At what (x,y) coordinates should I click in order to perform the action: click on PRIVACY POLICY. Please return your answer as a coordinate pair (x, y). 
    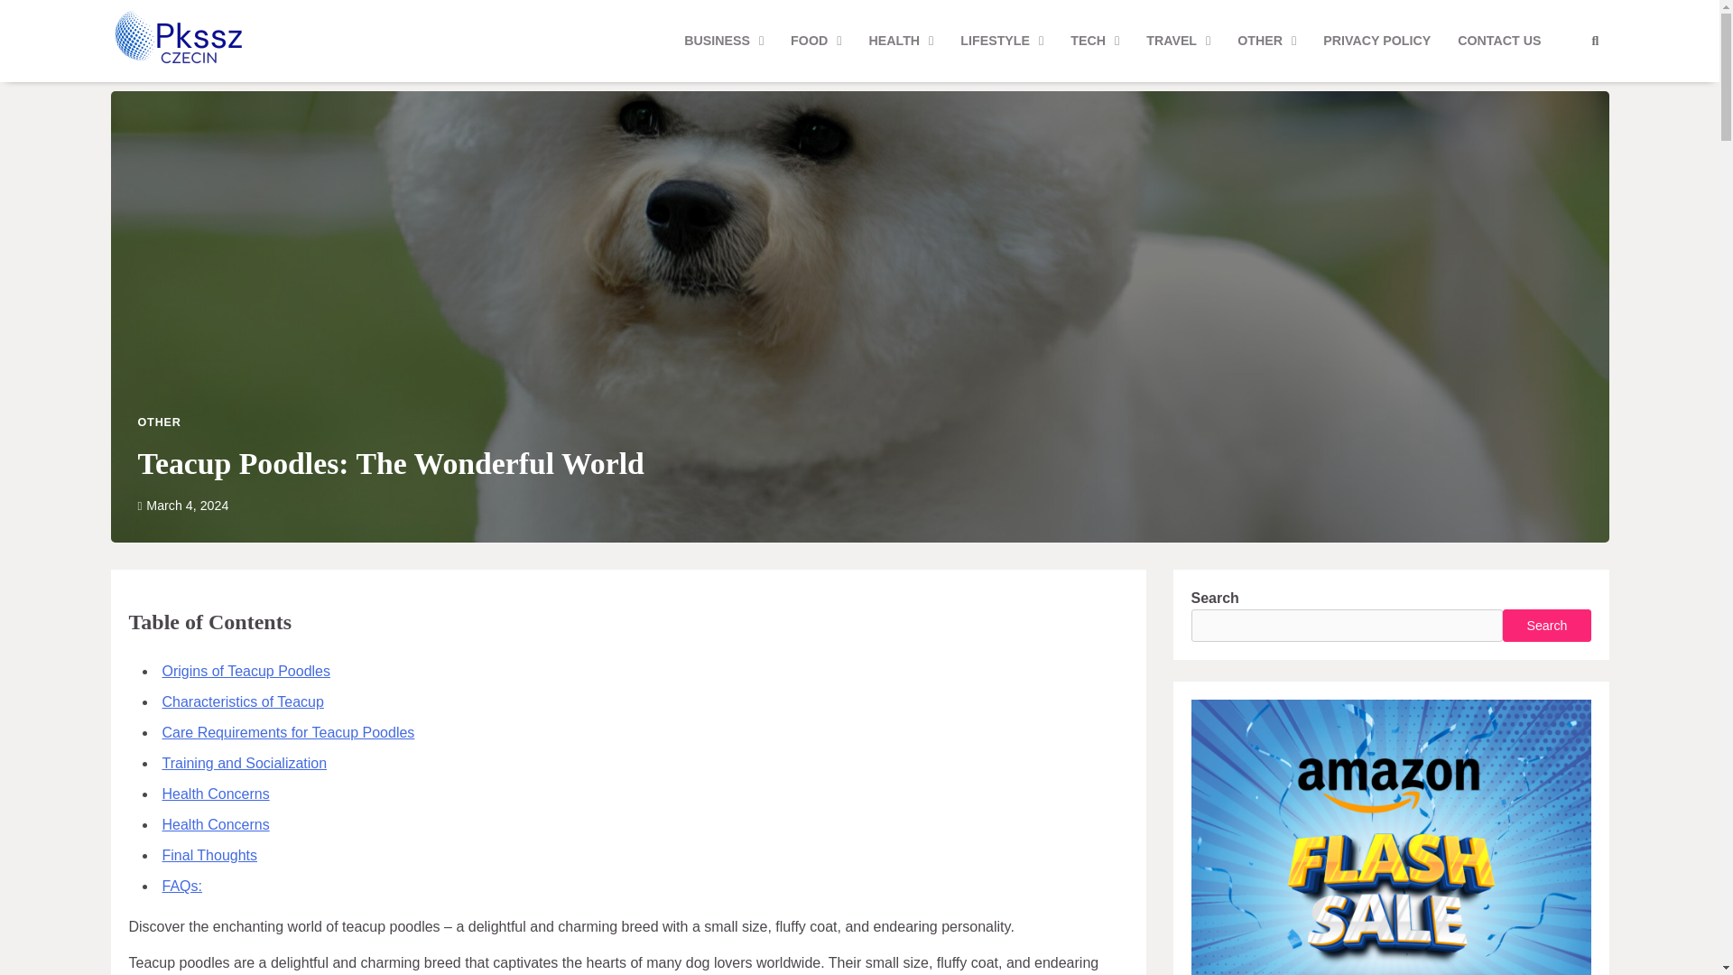
    Looking at the image, I should click on (1376, 42).